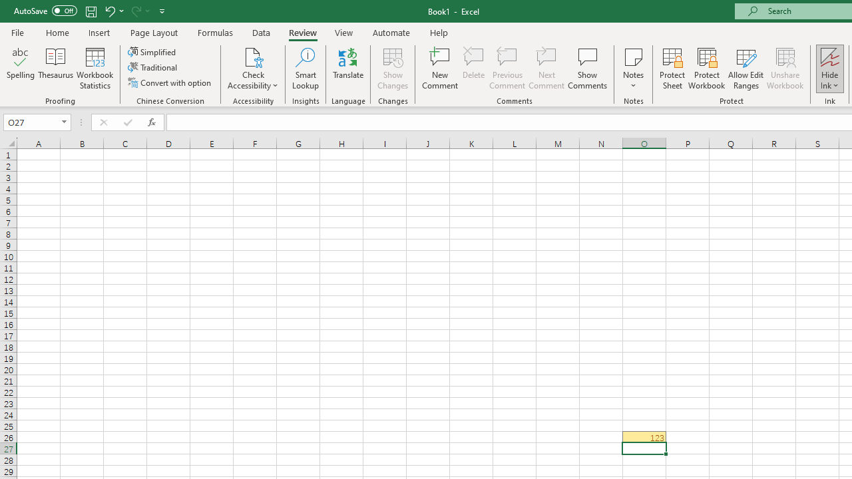 This screenshot has height=479, width=852. Describe the element at coordinates (745, 68) in the screenshot. I see `Allow Edit Ranges` at that location.